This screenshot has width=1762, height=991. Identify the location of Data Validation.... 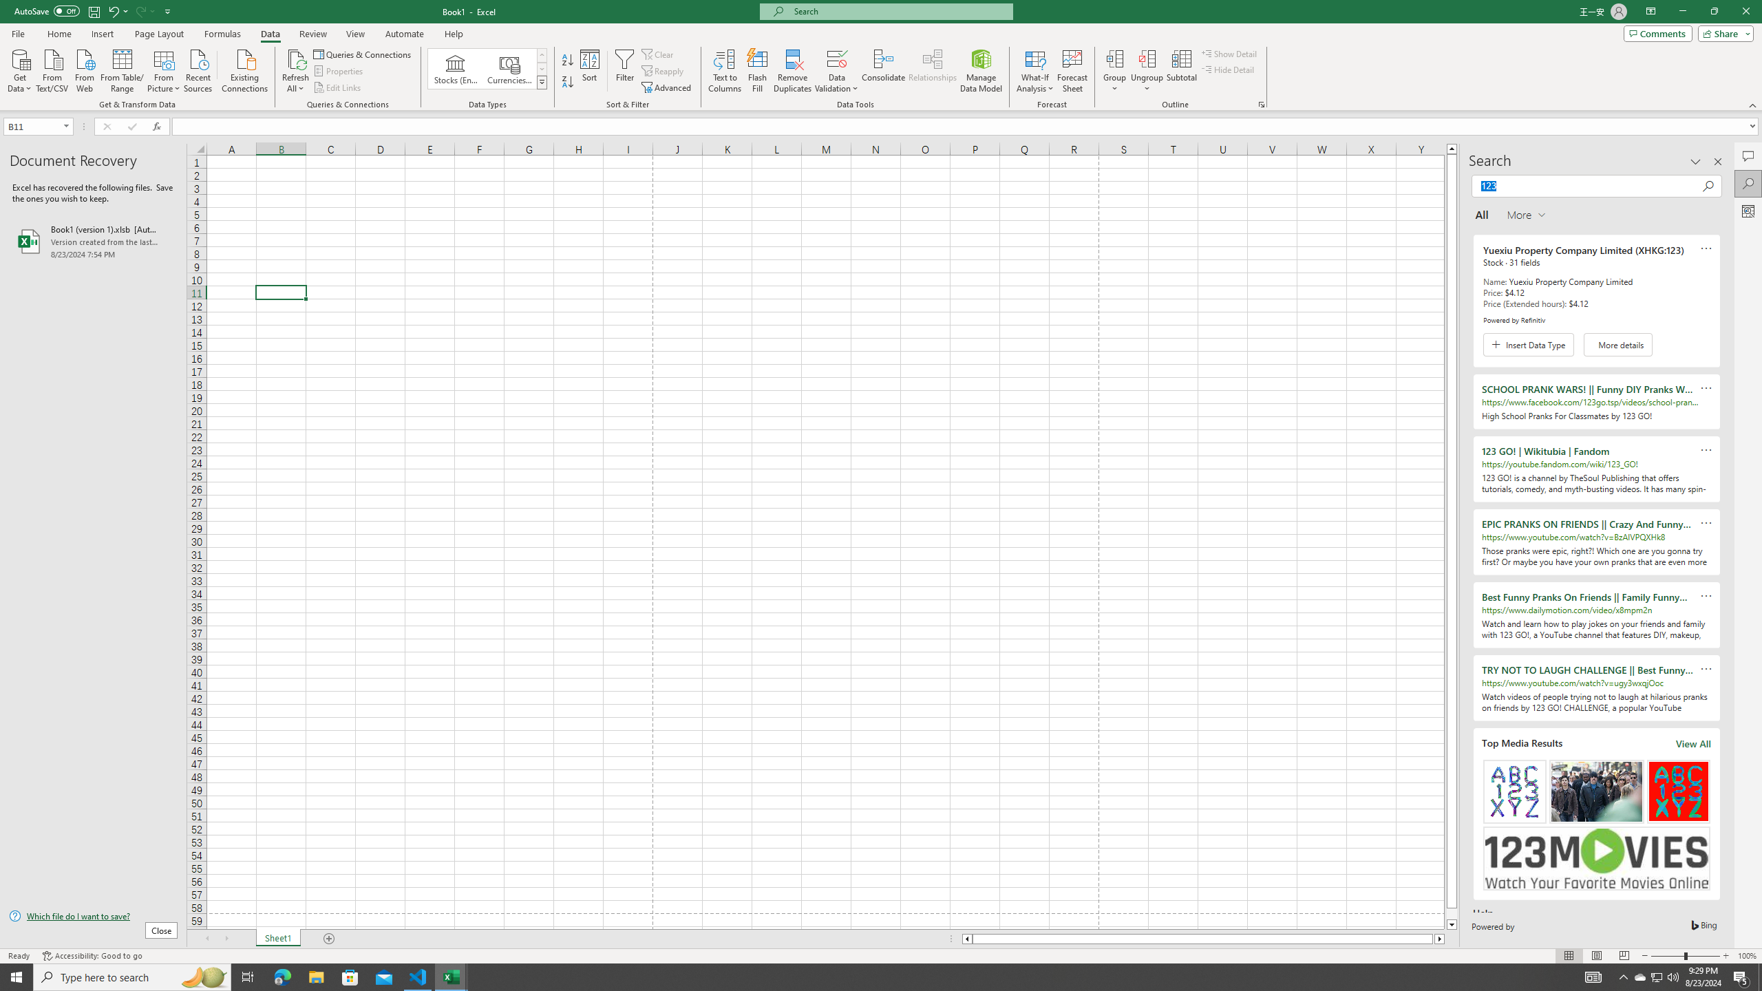
(837, 71).